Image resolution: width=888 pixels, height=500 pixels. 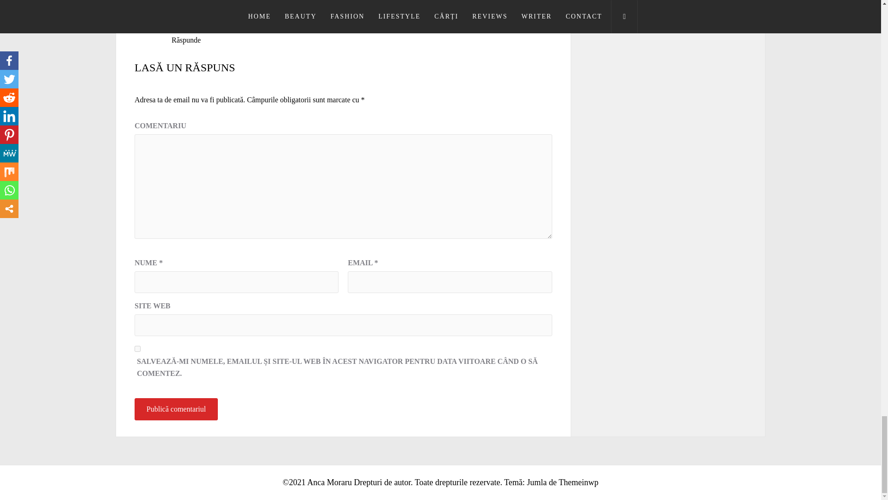 What do you see at coordinates (137, 349) in the screenshot?
I see `yes` at bounding box center [137, 349].